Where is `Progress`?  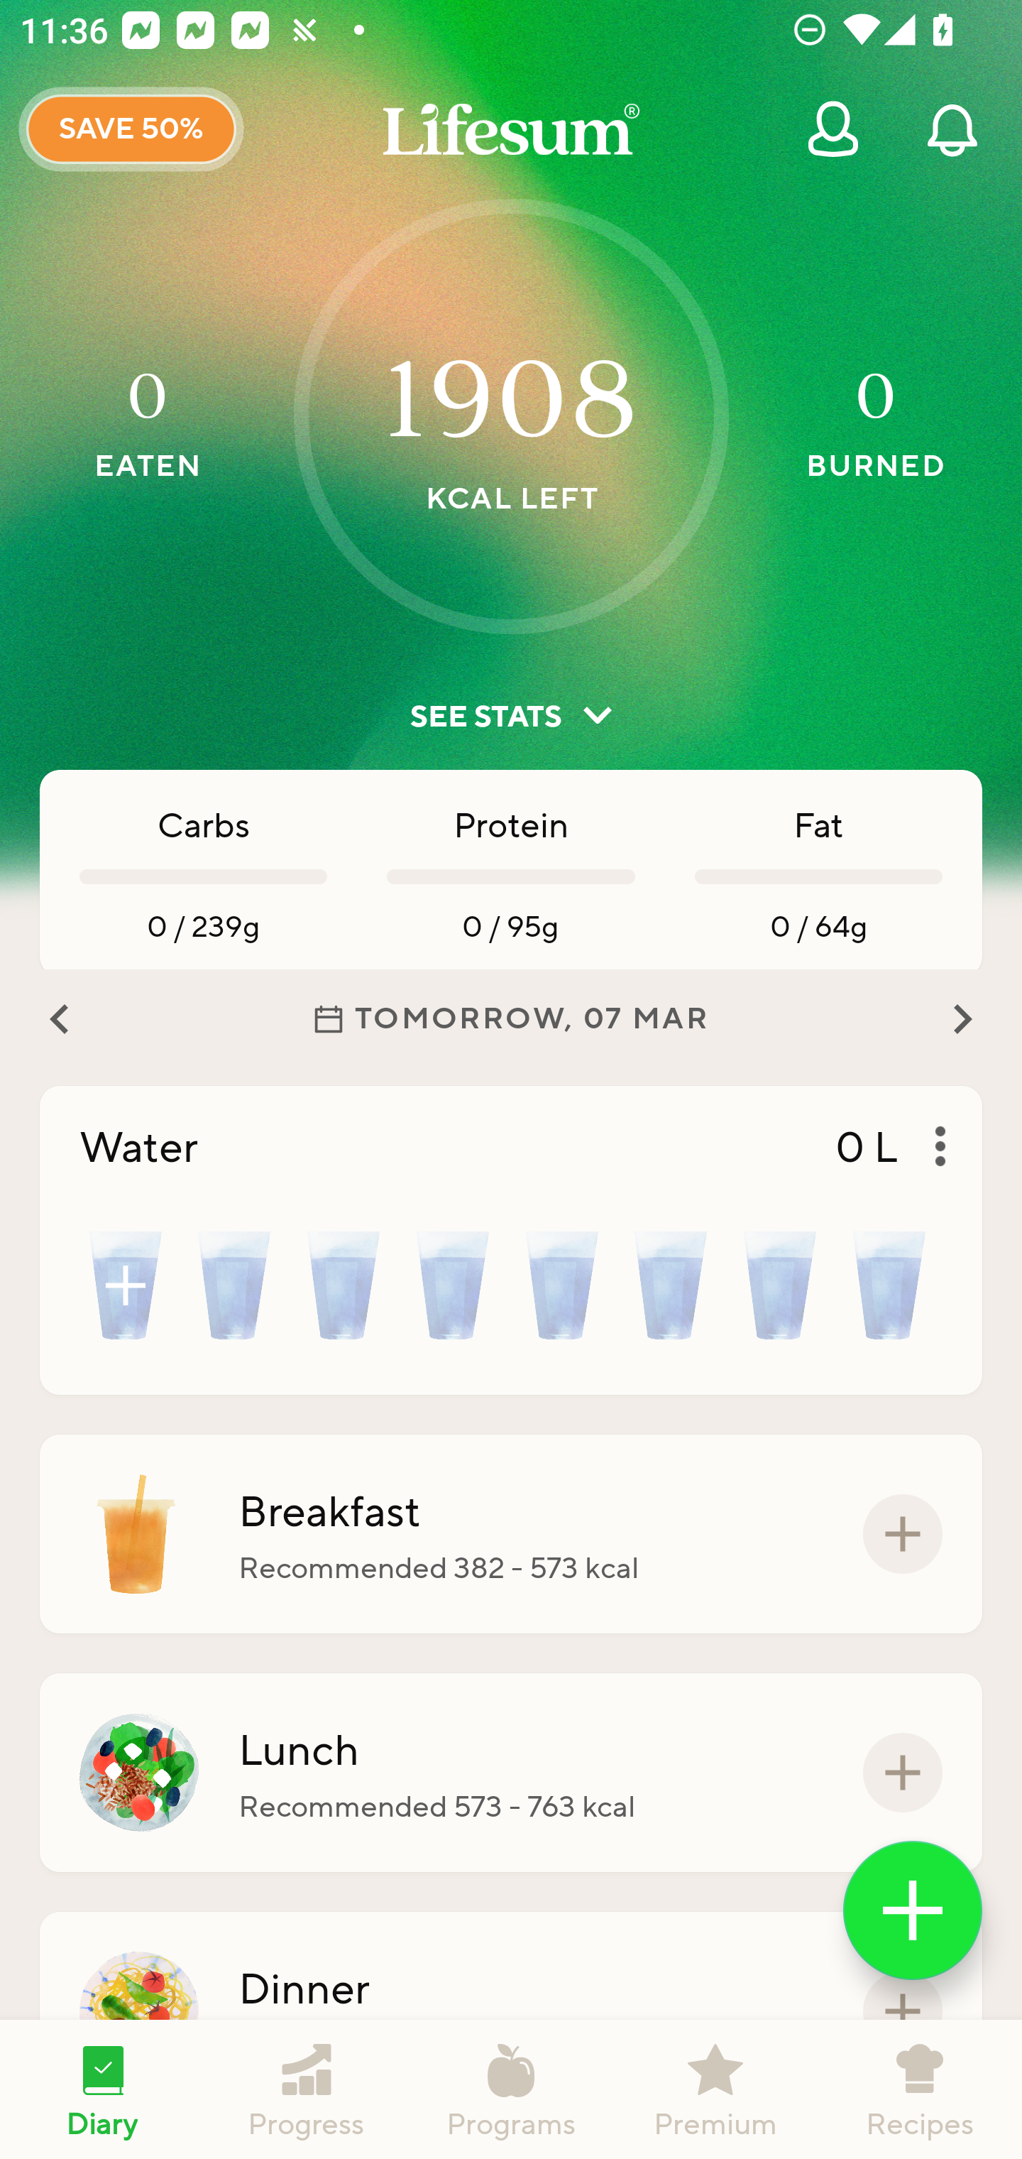
Progress is located at coordinates (307, 2089).